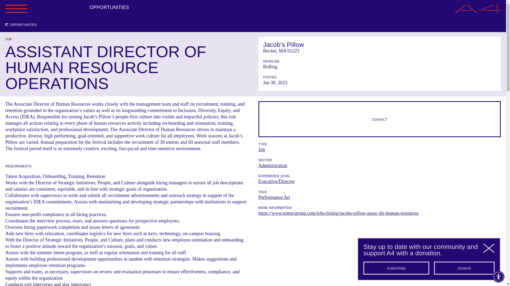 The width and height of the screenshot is (510, 286). I want to click on CONTACT, so click(379, 119).